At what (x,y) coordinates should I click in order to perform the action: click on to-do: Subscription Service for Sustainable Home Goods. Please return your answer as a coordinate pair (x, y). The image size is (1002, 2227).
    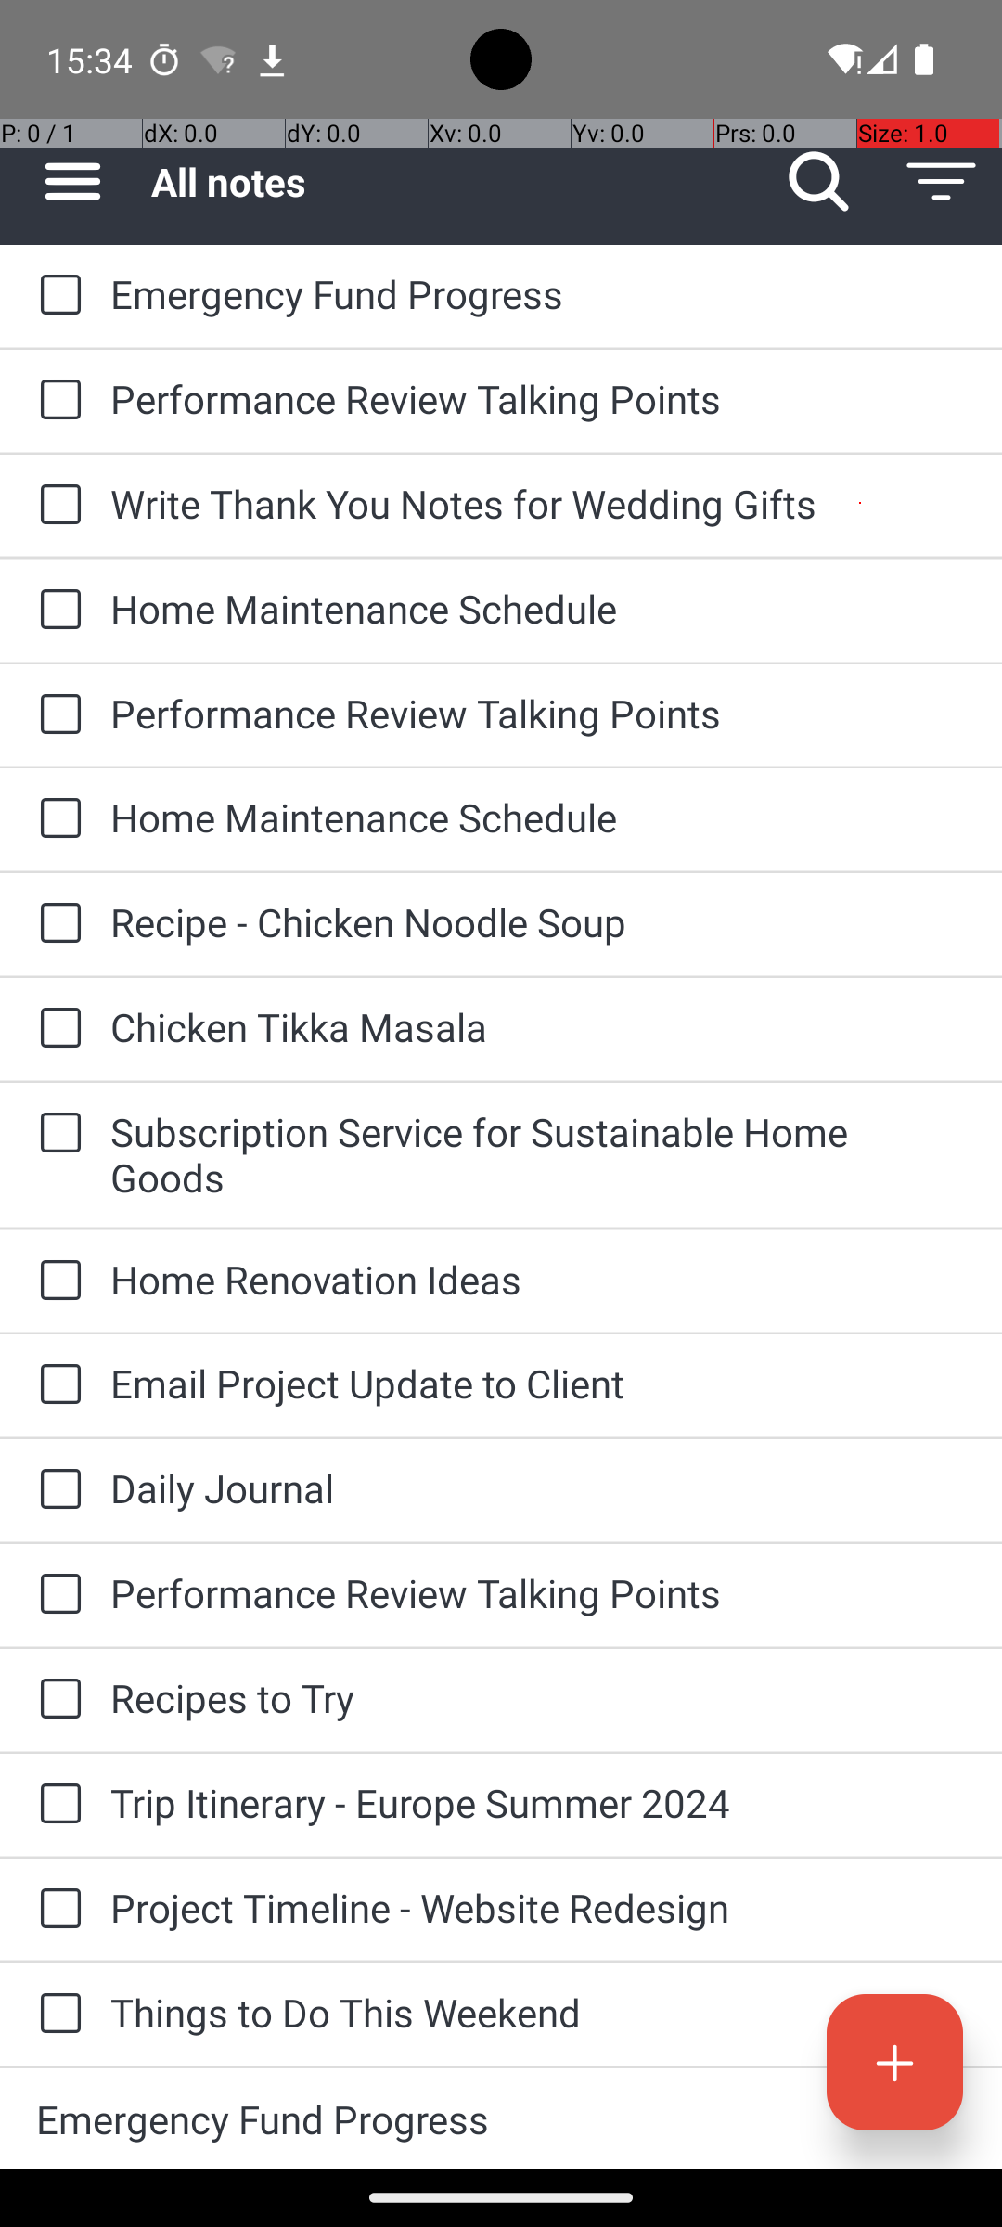
    Looking at the image, I should click on (56, 1134).